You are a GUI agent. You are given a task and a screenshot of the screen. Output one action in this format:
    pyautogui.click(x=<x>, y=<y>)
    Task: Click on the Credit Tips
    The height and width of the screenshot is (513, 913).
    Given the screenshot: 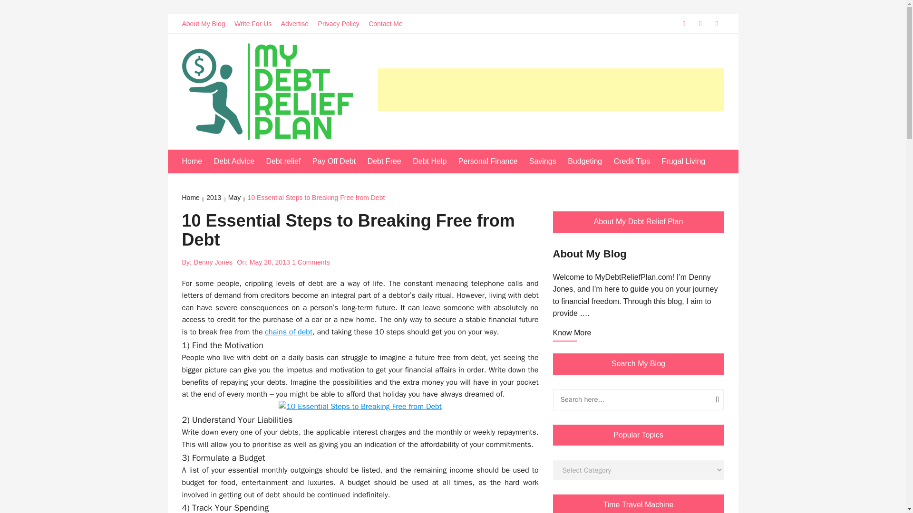 What is the action you would take?
    pyautogui.click(x=636, y=161)
    